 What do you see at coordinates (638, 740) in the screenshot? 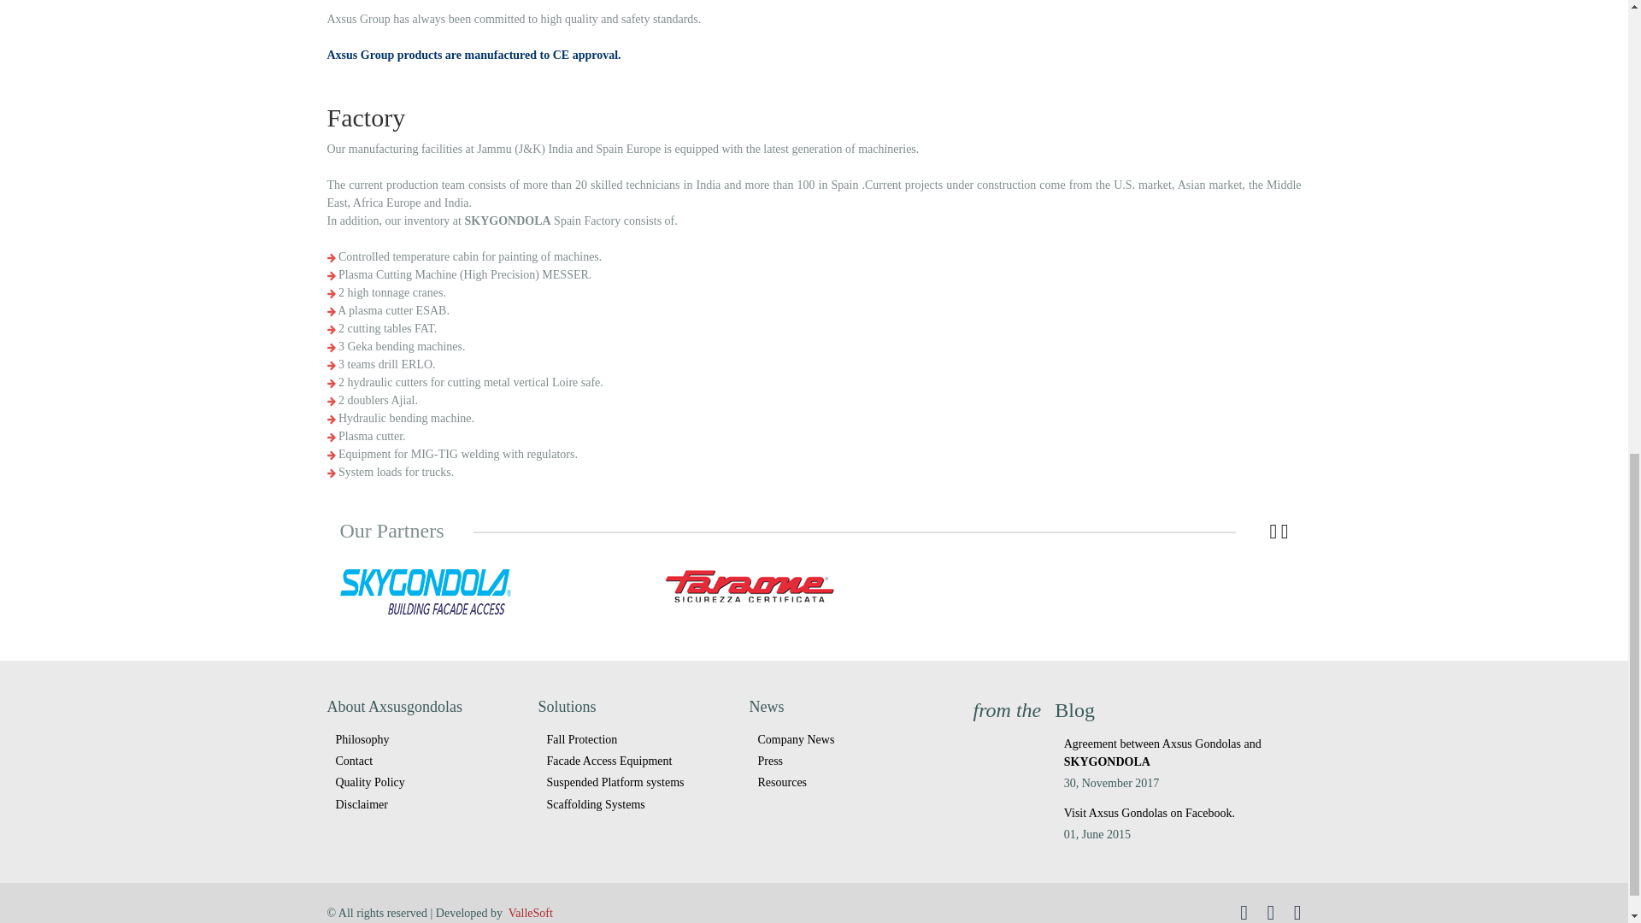
I see `Fall Protection` at bounding box center [638, 740].